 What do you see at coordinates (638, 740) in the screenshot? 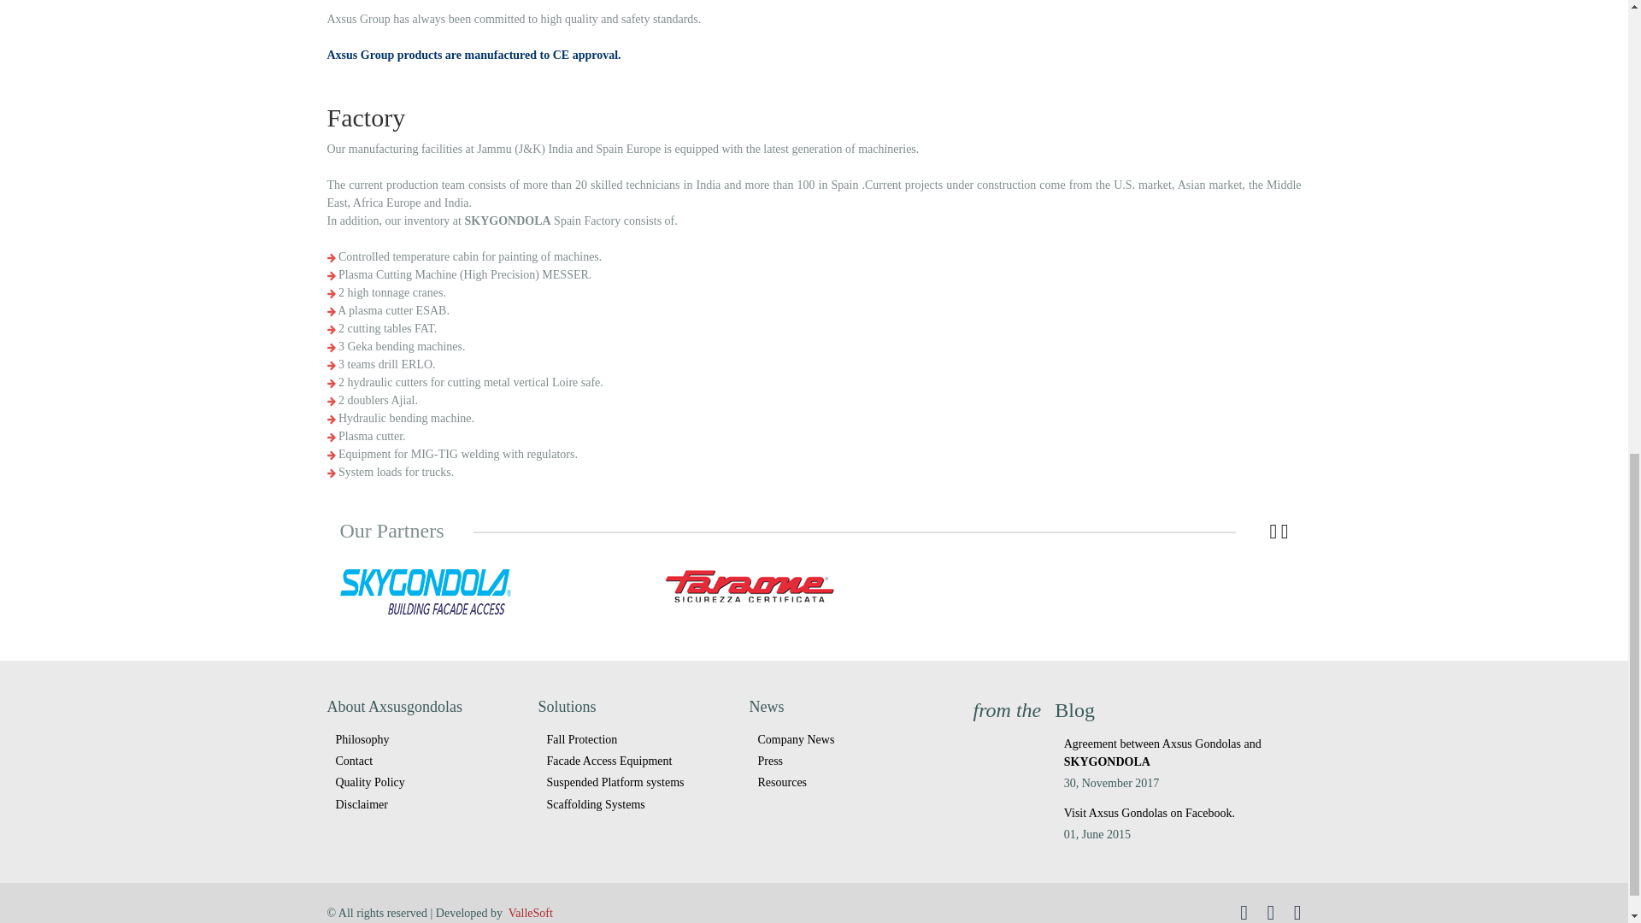
I see `Fall Protection` at bounding box center [638, 740].